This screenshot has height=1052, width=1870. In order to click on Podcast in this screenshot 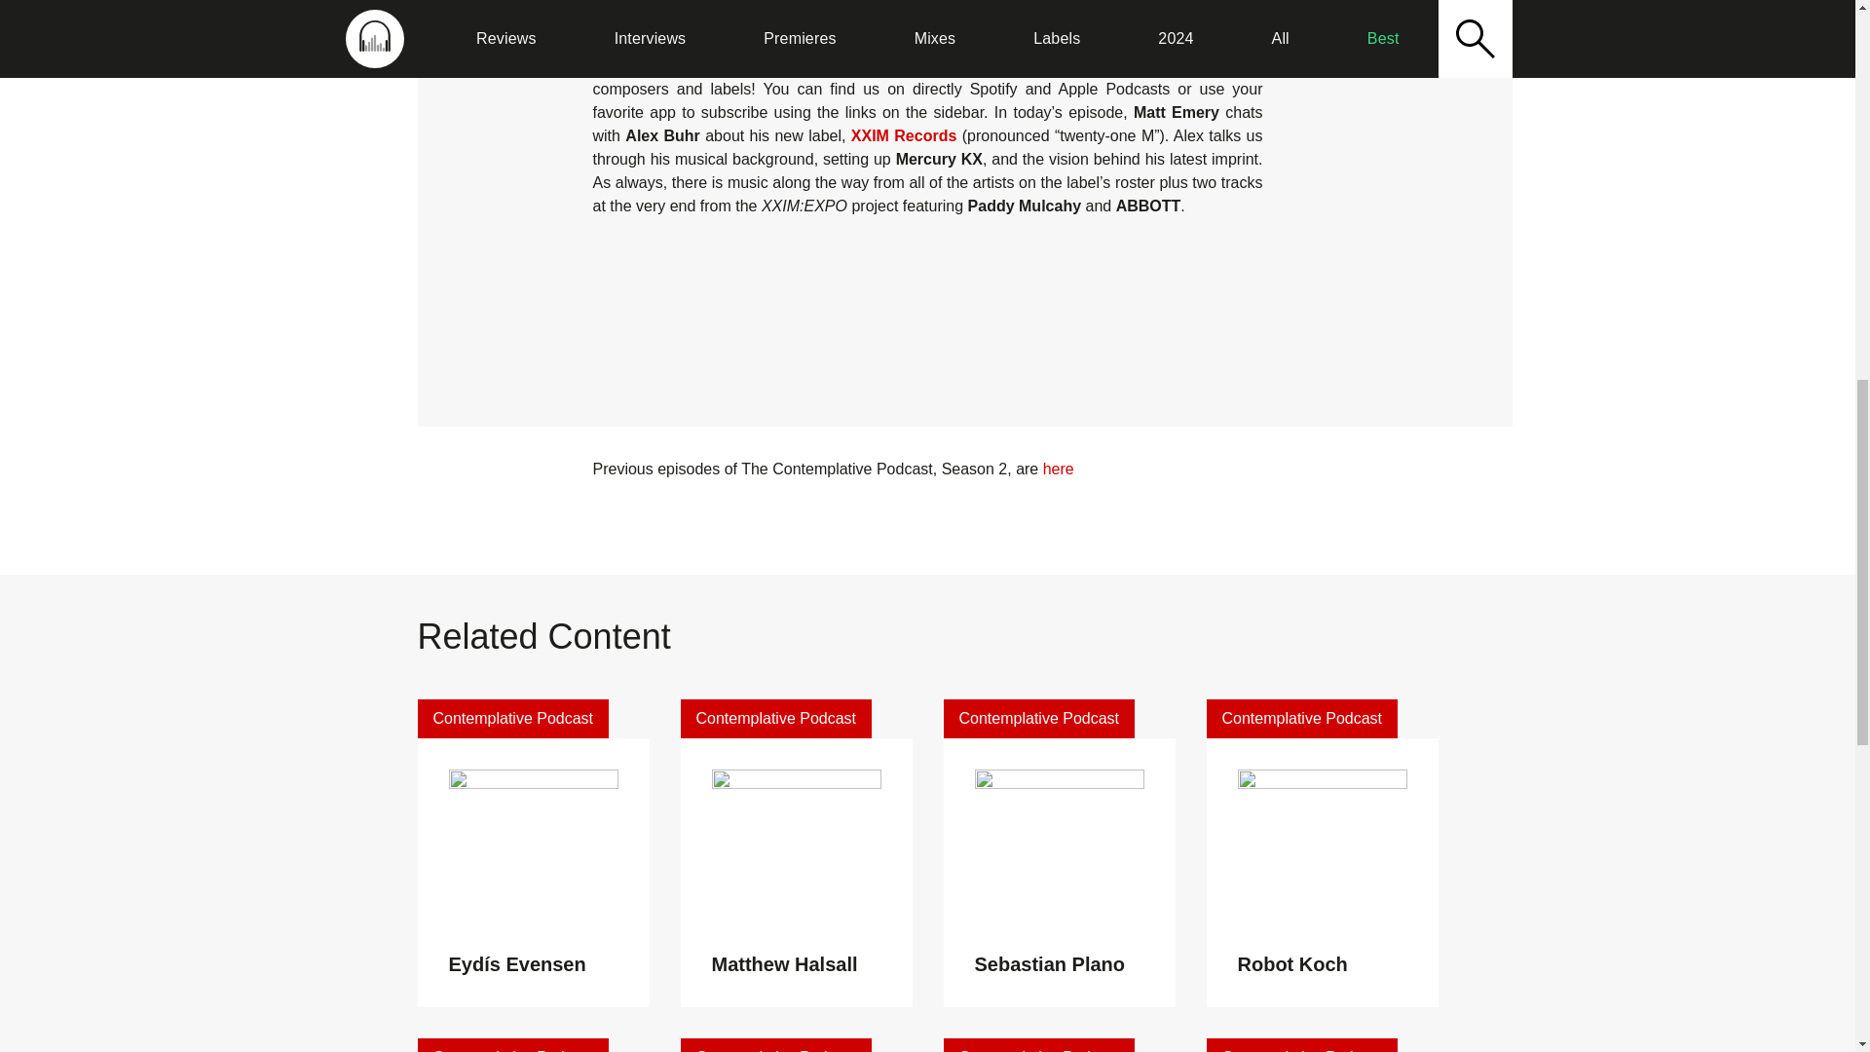, I will do `click(1162, 16)`.